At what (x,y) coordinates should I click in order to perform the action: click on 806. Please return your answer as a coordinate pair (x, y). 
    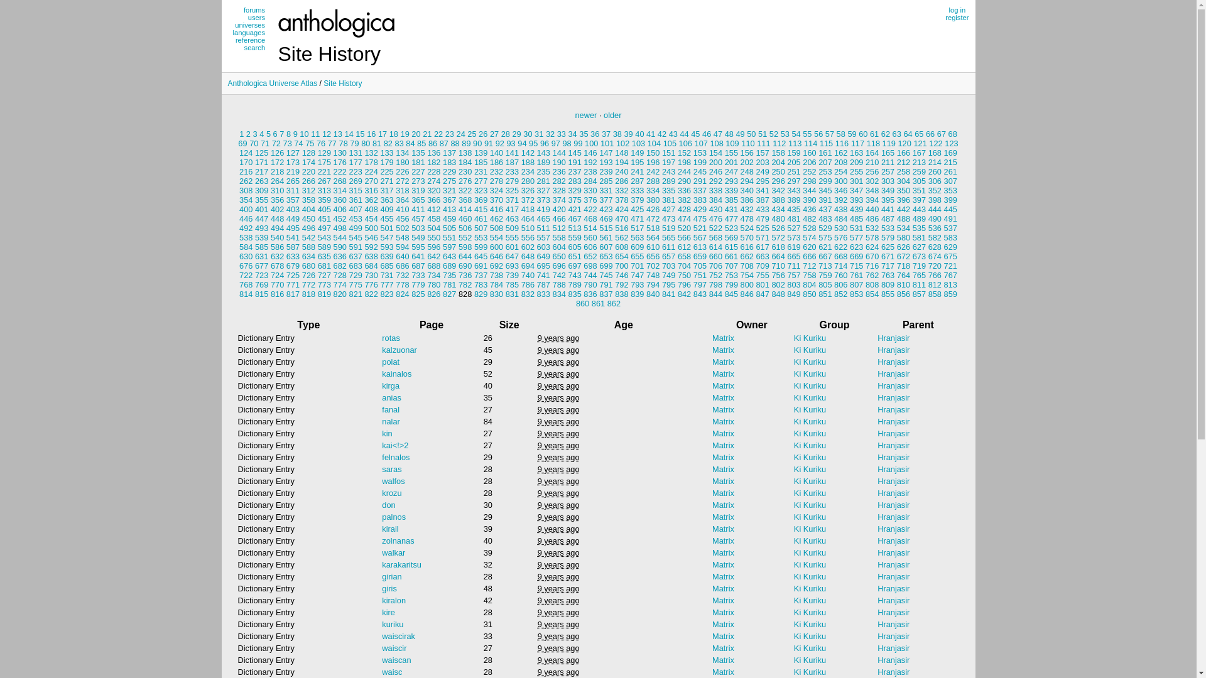
    Looking at the image, I should click on (840, 285).